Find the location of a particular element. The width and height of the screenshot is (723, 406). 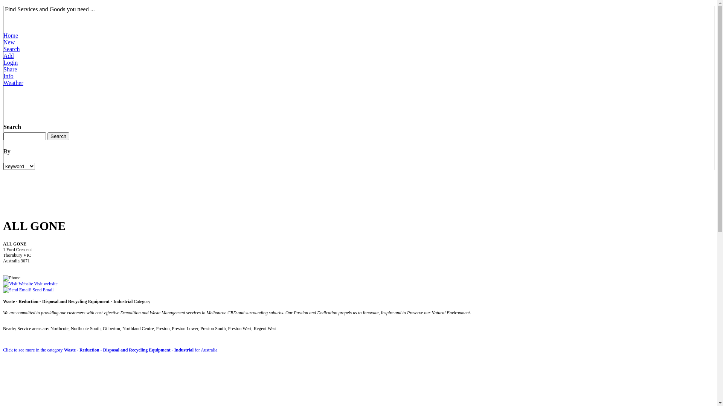

Weather is located at coordinates (14, 86).